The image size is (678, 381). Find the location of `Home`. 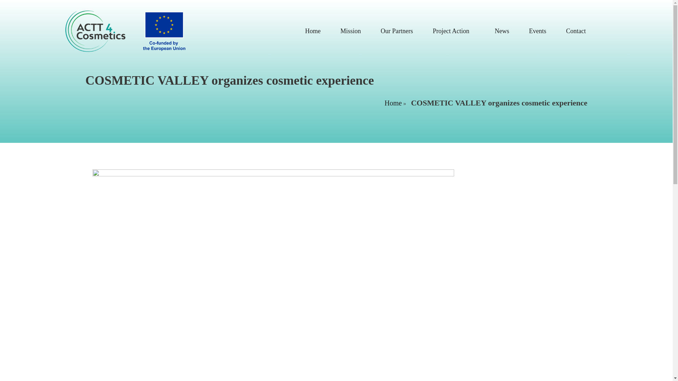

Home is located at coordinates (313, 31).